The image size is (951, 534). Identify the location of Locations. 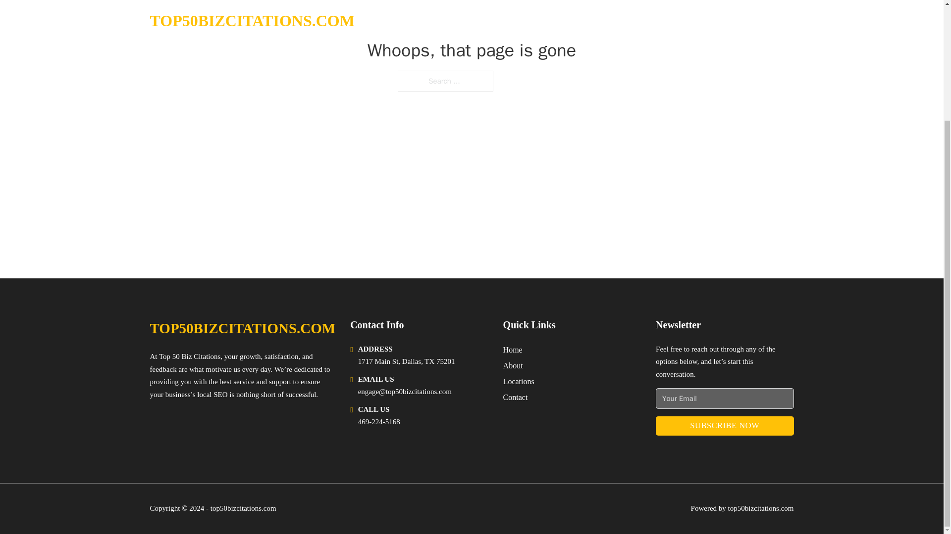
(519, 382).